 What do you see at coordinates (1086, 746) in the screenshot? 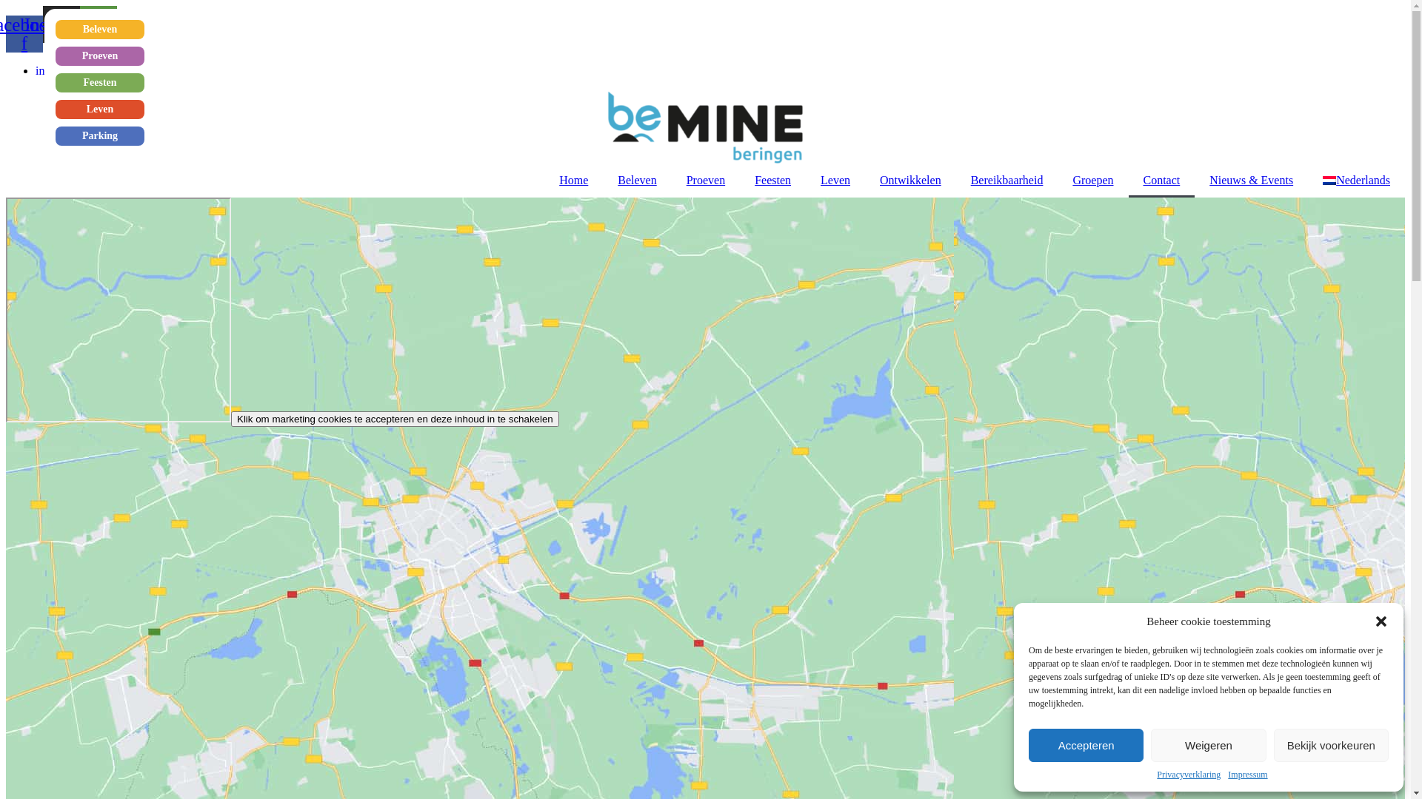
I see `Accepteren` at bounding box center [1086, 746].